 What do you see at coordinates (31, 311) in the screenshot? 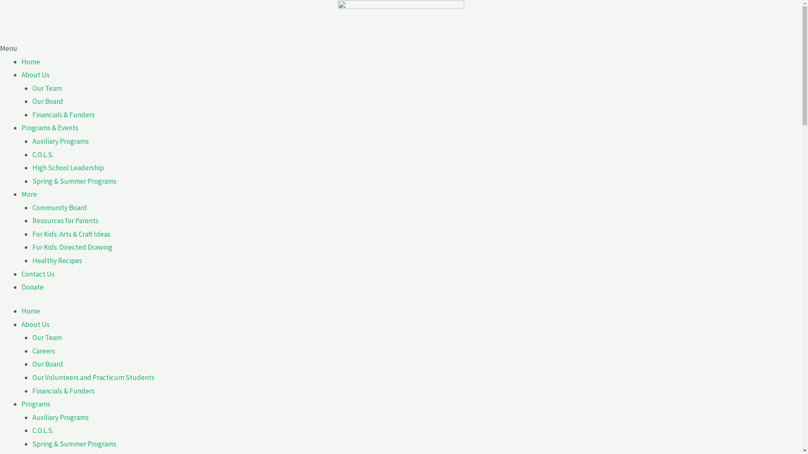
I see `Home` at bounding box center [31, 311].